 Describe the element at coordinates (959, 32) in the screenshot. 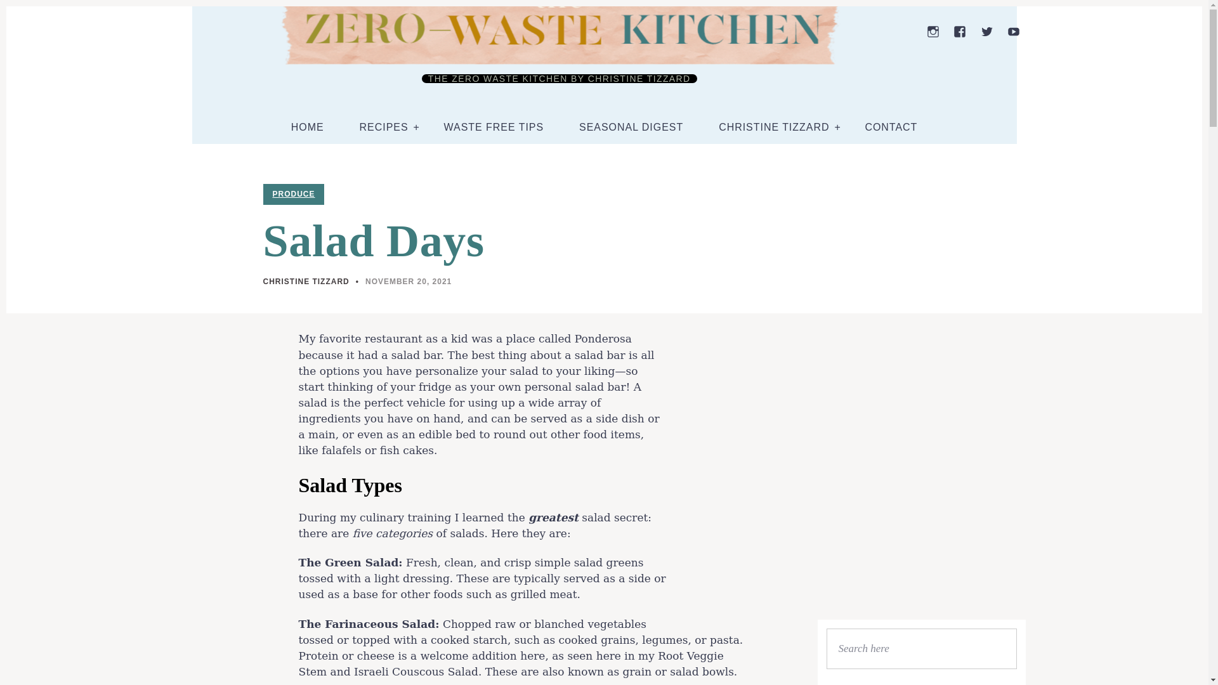

I see `FACEBOOK` at that location.